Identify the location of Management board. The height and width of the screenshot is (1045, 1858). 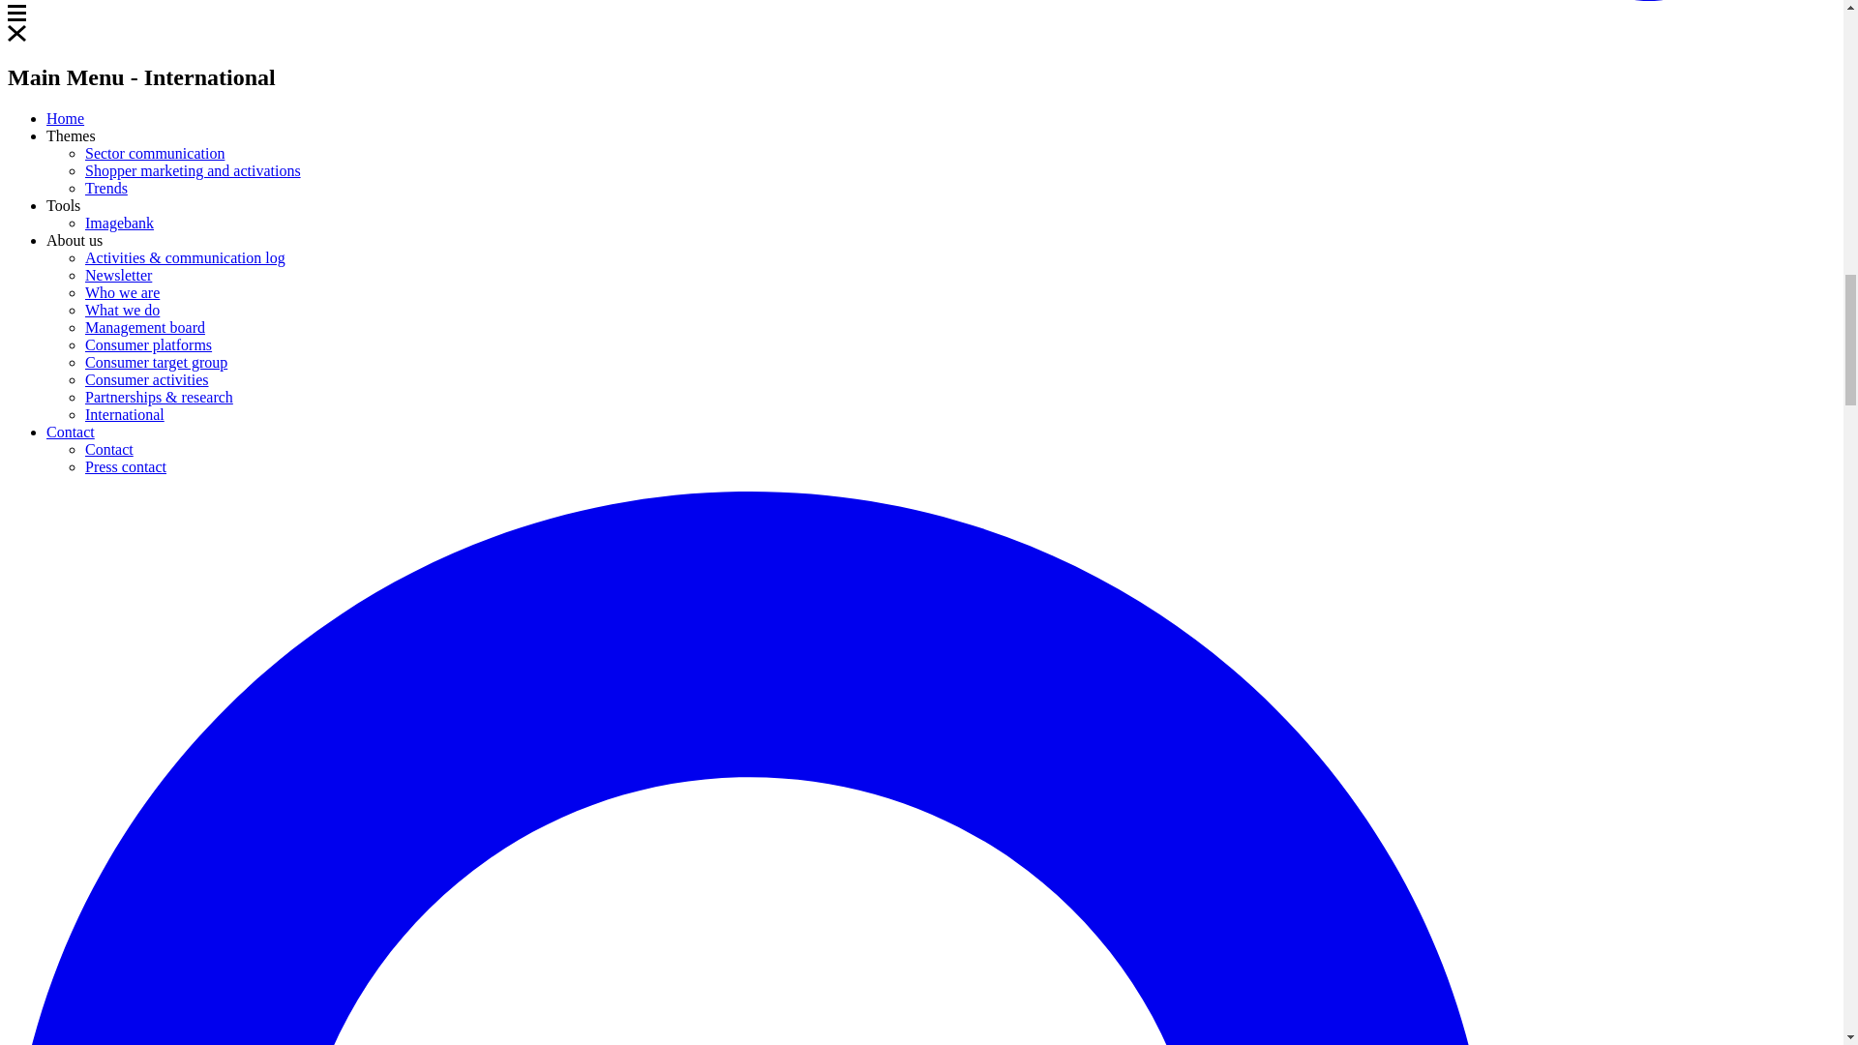
(145, 327).